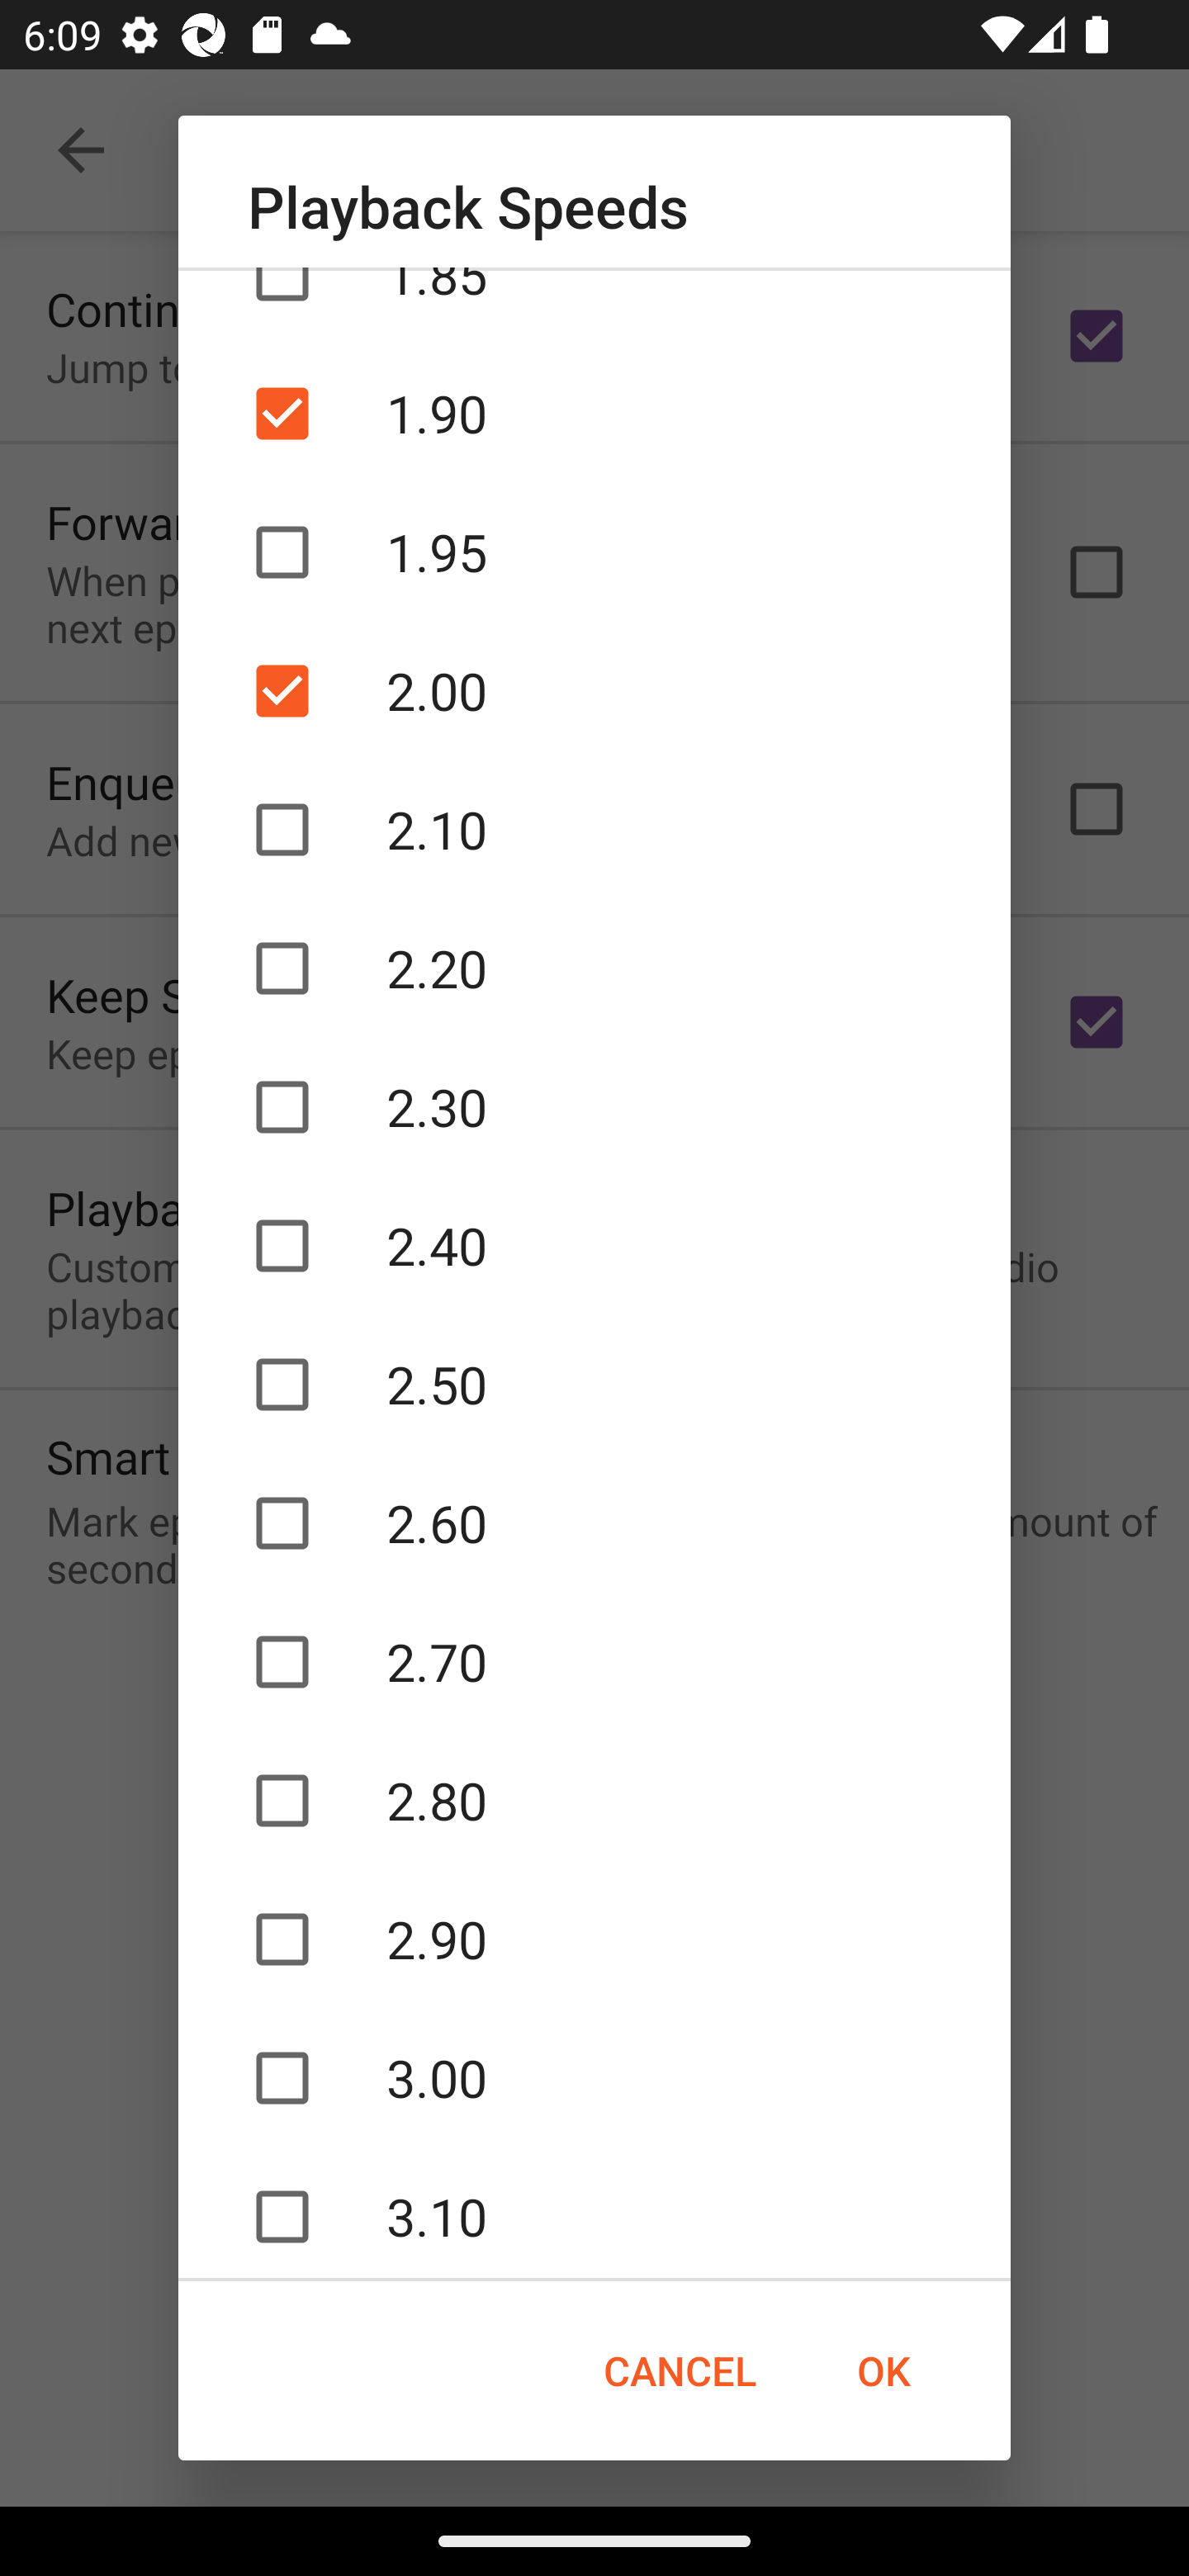  Describe the element at coordinates (594, 968) in the screenshot. I see `2.20` at that location.